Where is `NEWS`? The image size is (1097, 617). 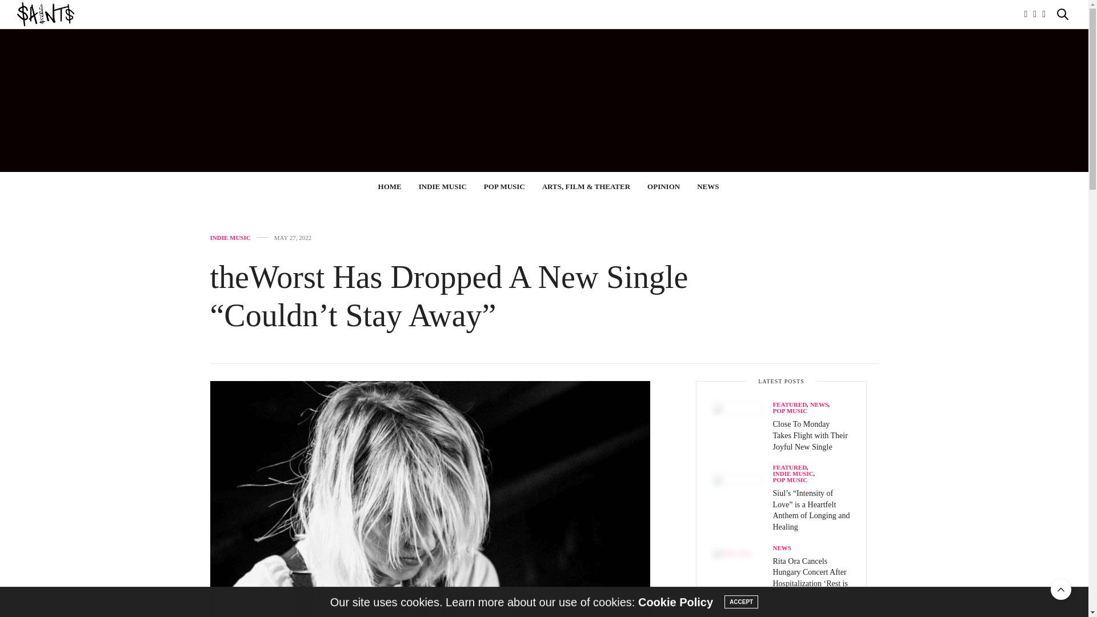 NEWS is located at coordinates (819, 404).